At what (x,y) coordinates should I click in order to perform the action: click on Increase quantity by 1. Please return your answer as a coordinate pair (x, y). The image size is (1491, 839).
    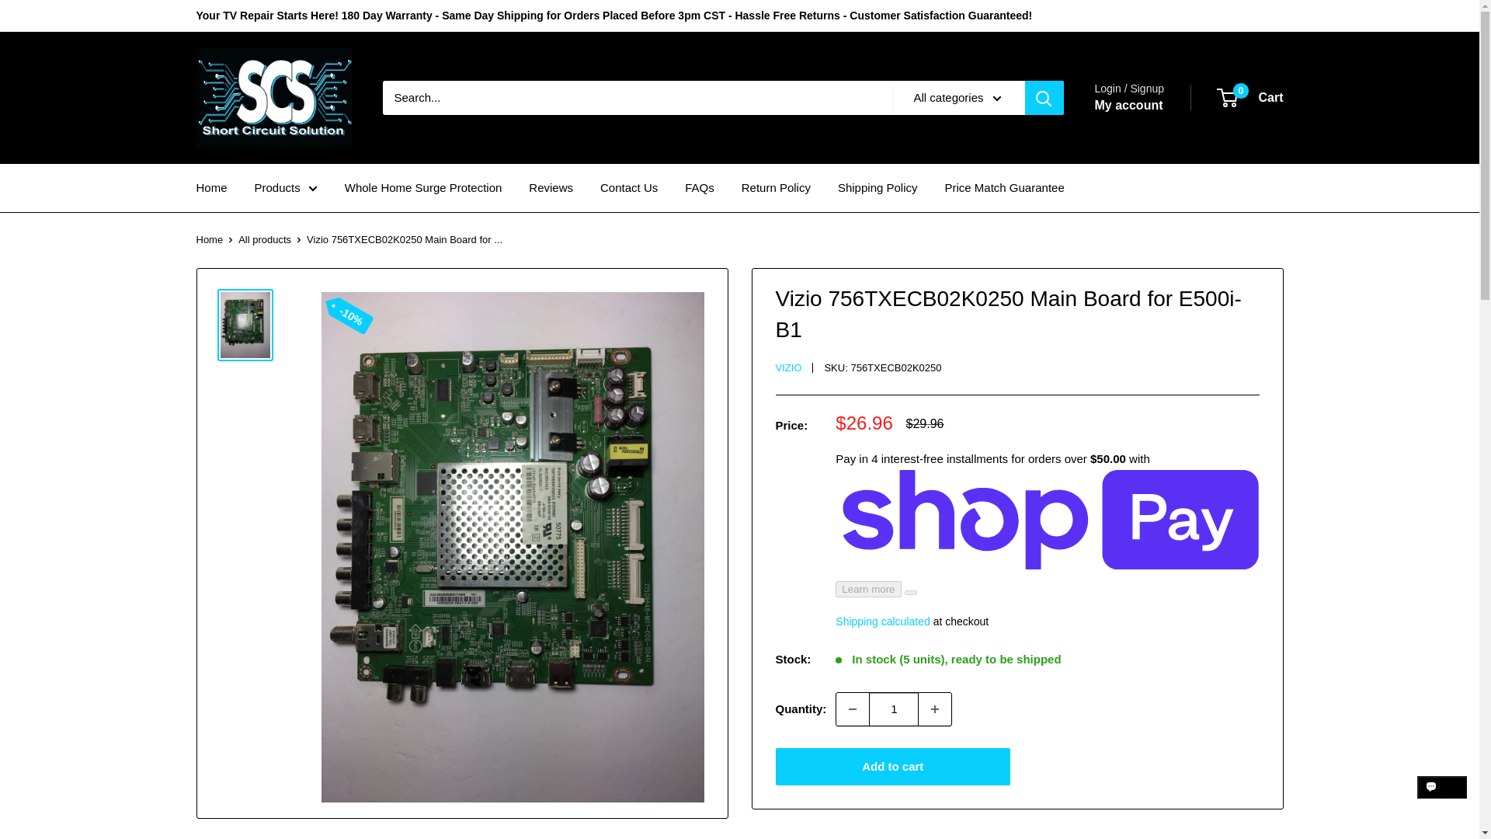
    Looking at the image, I should click on (273, 98).